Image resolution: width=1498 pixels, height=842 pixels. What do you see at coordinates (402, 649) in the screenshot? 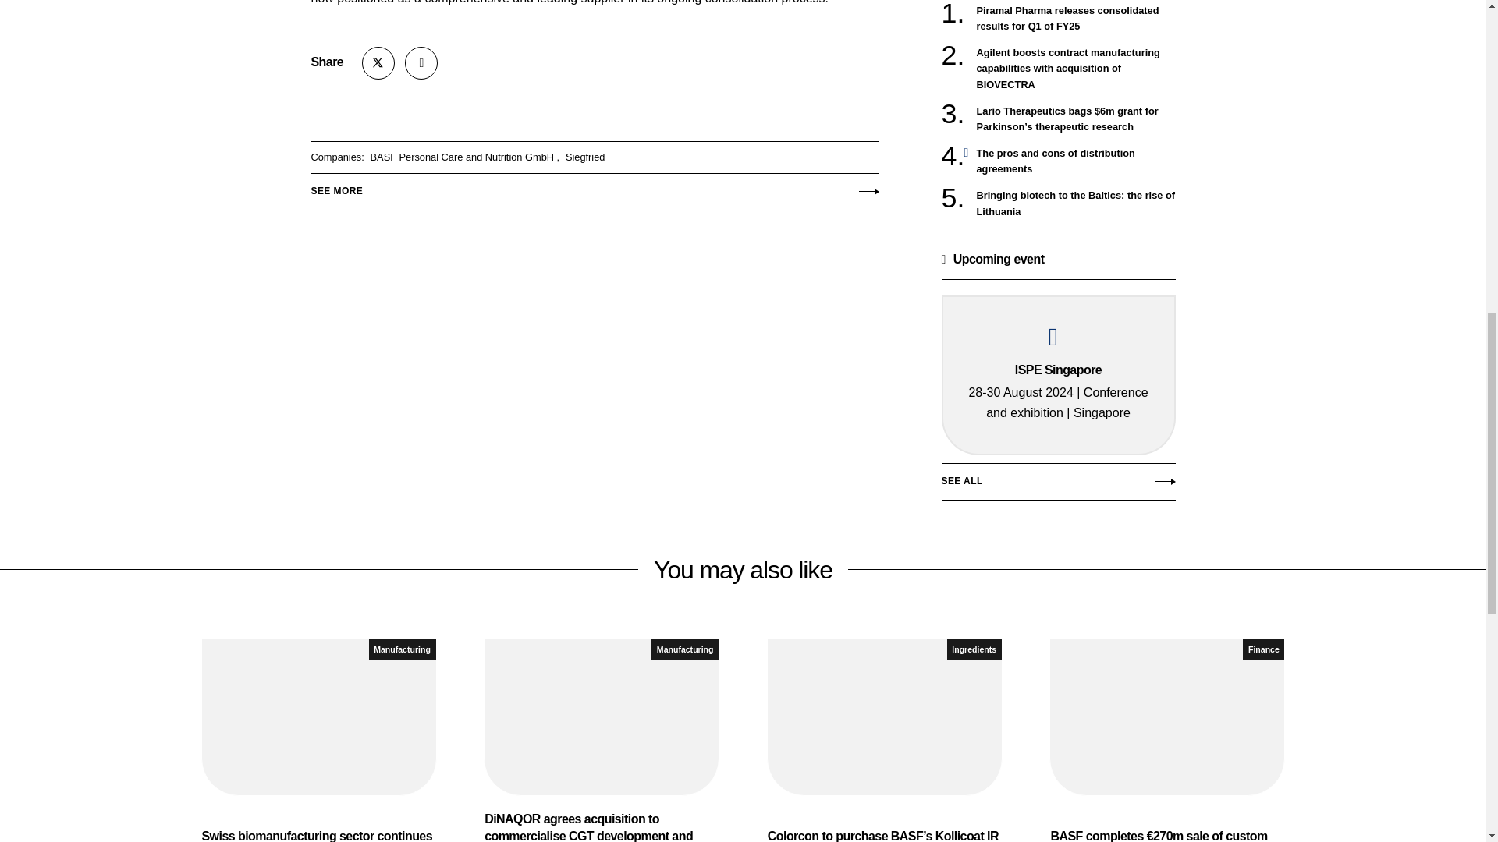
I see `Manufacturing` at bounding box center [402, 649].